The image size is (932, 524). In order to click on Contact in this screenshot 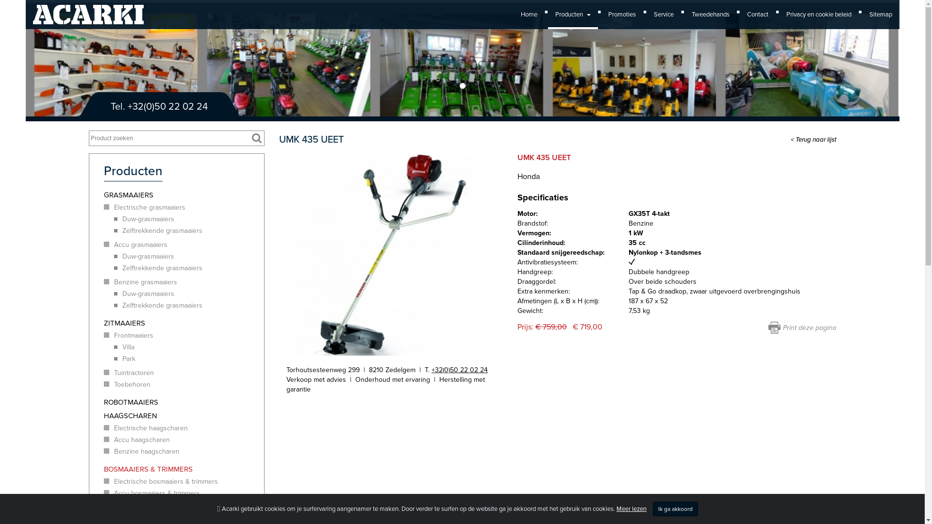, I will do `click(758, 15)`.